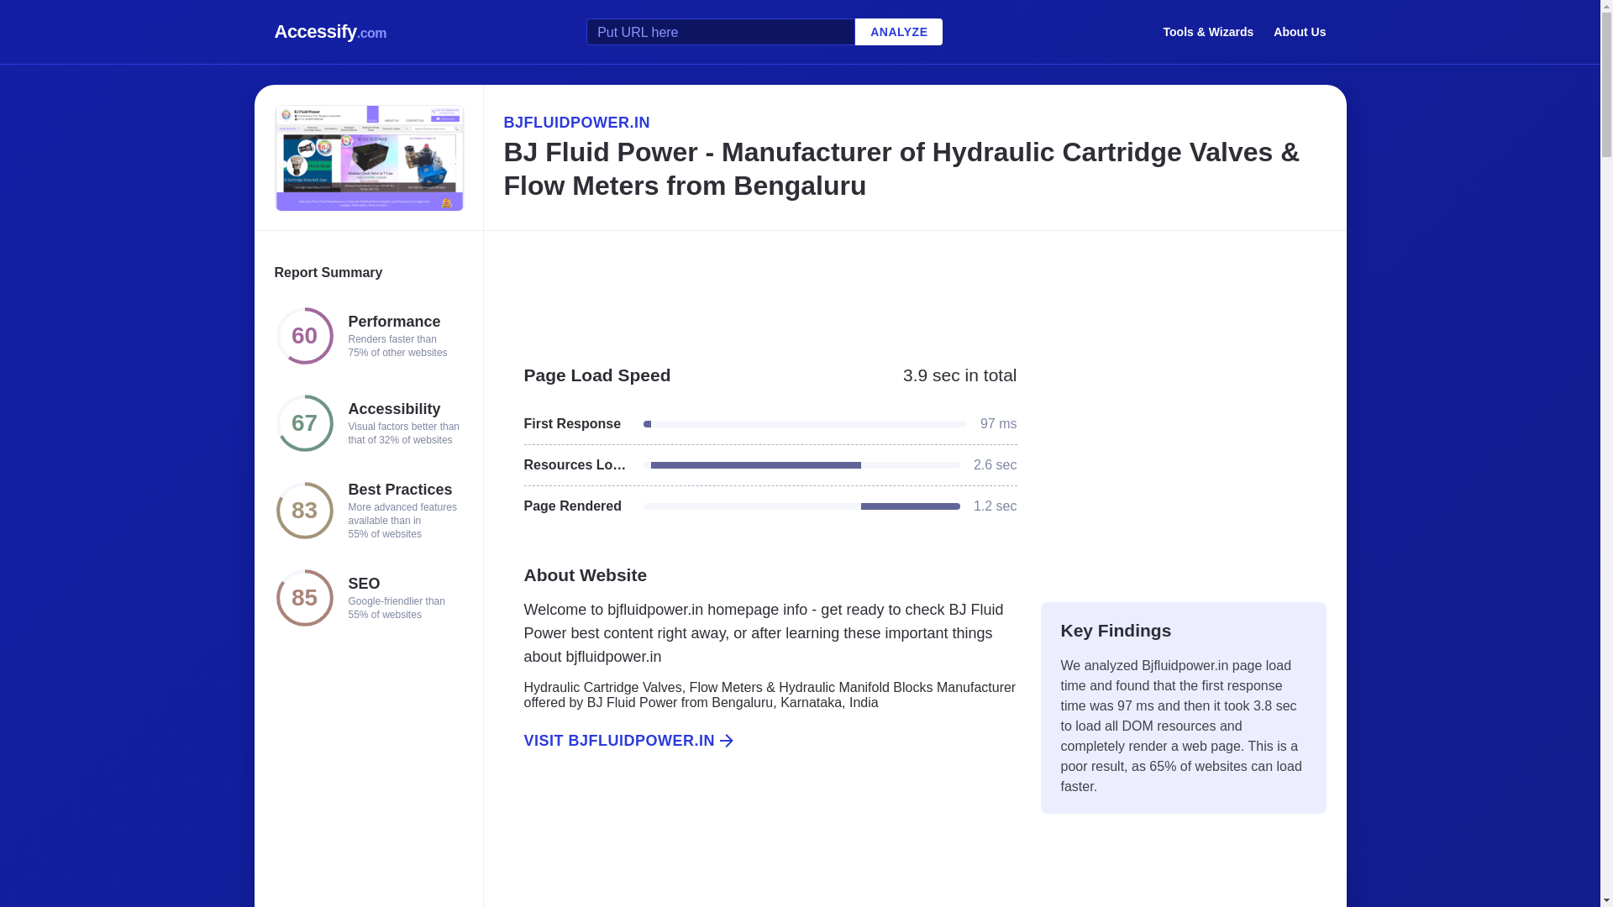  I want to click on BJFLUIDPOWER.IN, so click(914, 122).